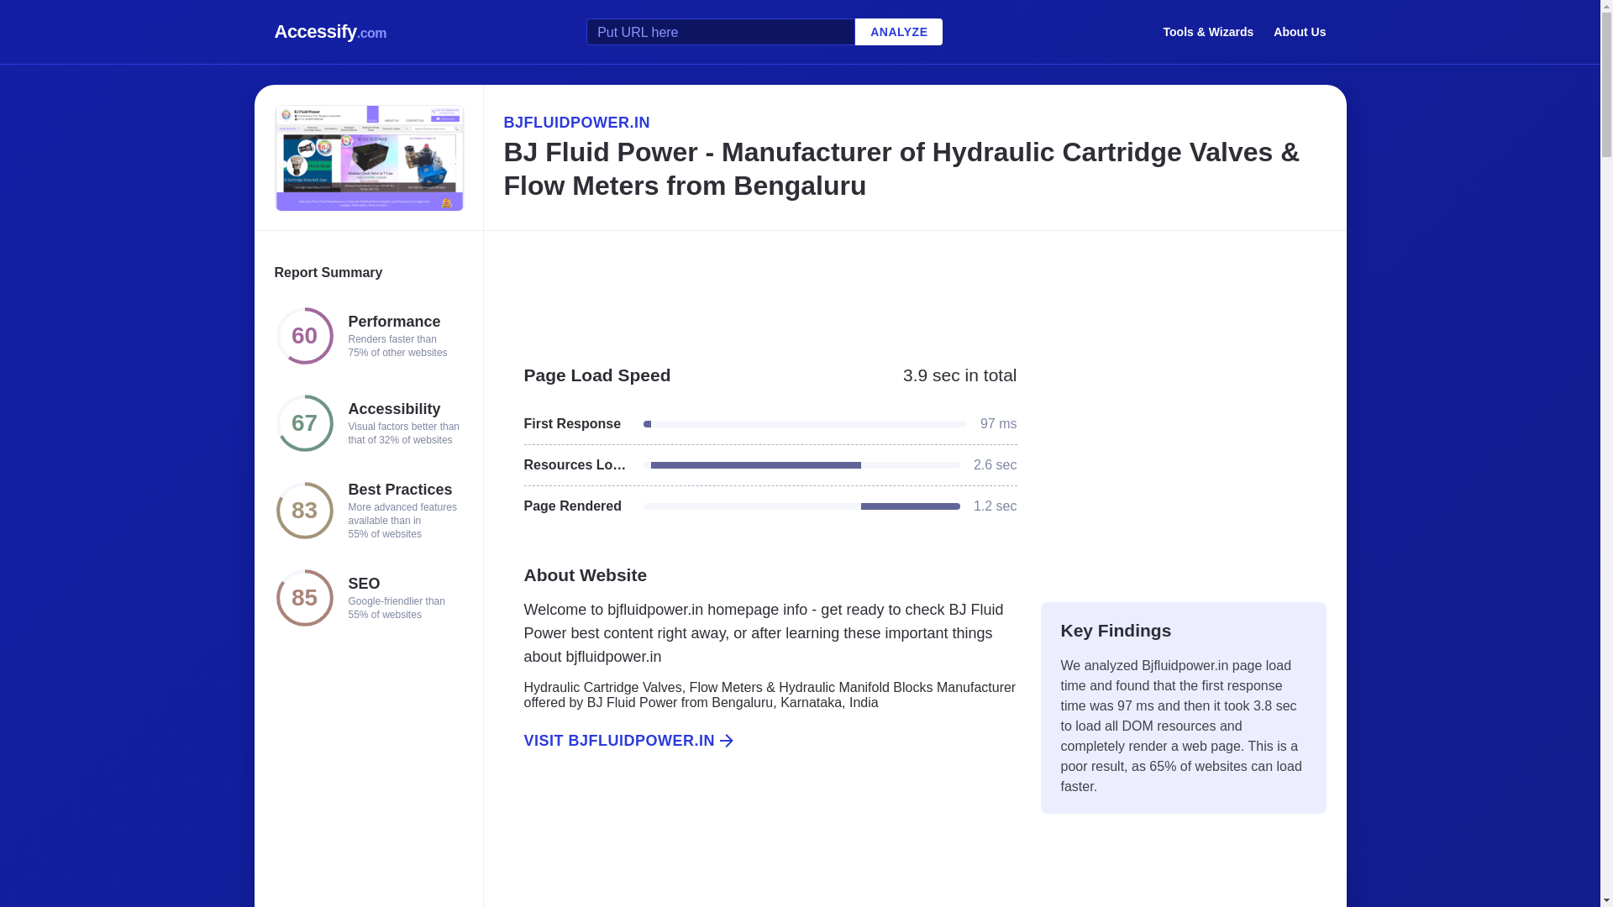  I want to click on BJFLUIDPOWER.IN, so click(914, 122).